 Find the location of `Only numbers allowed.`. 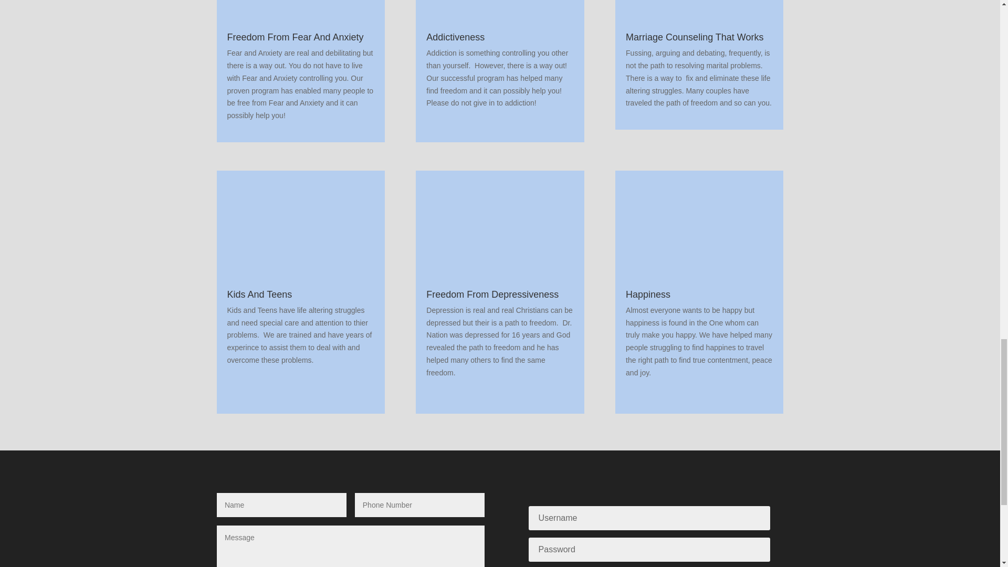

Only numbers allowed. is located at coordinates (419, 505).